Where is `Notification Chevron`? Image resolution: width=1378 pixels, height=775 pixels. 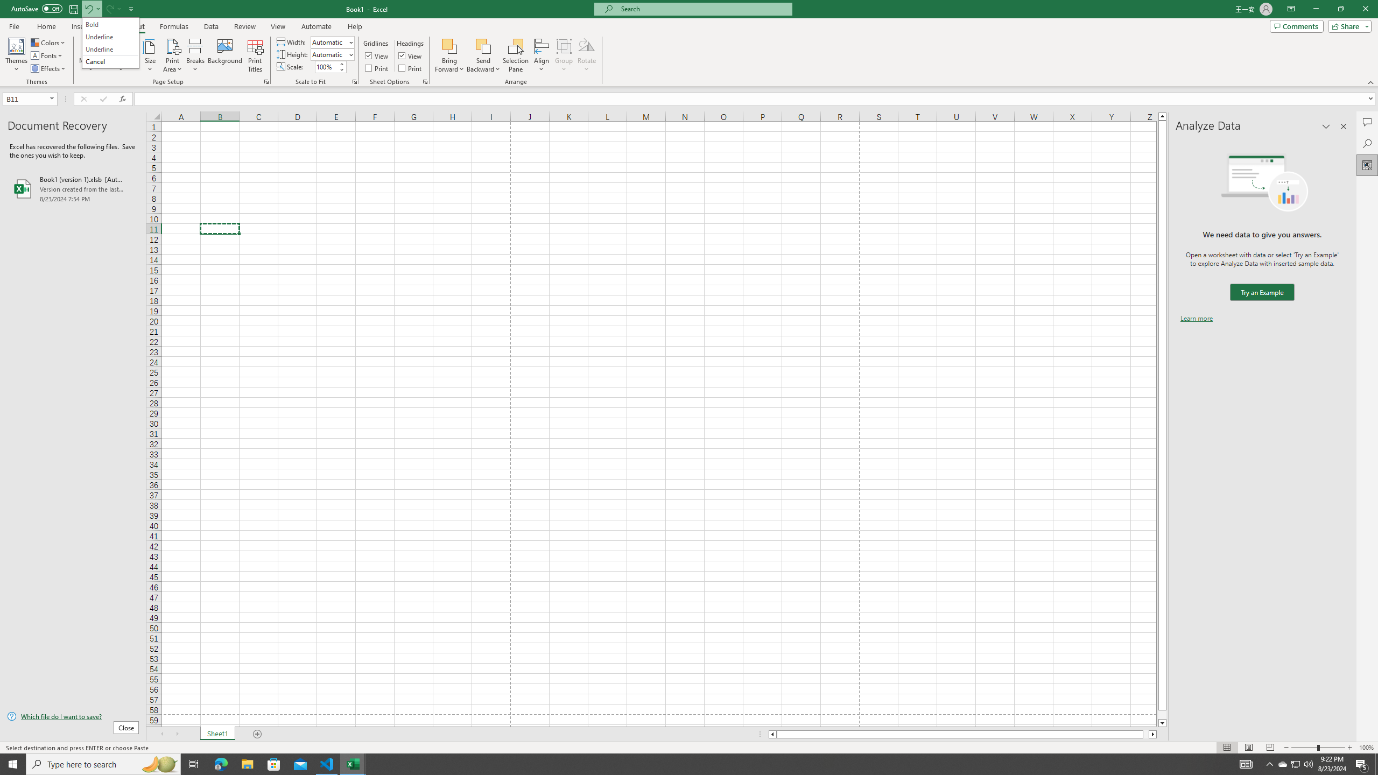 Notification Chevron is located at coordinates (1269, 764).